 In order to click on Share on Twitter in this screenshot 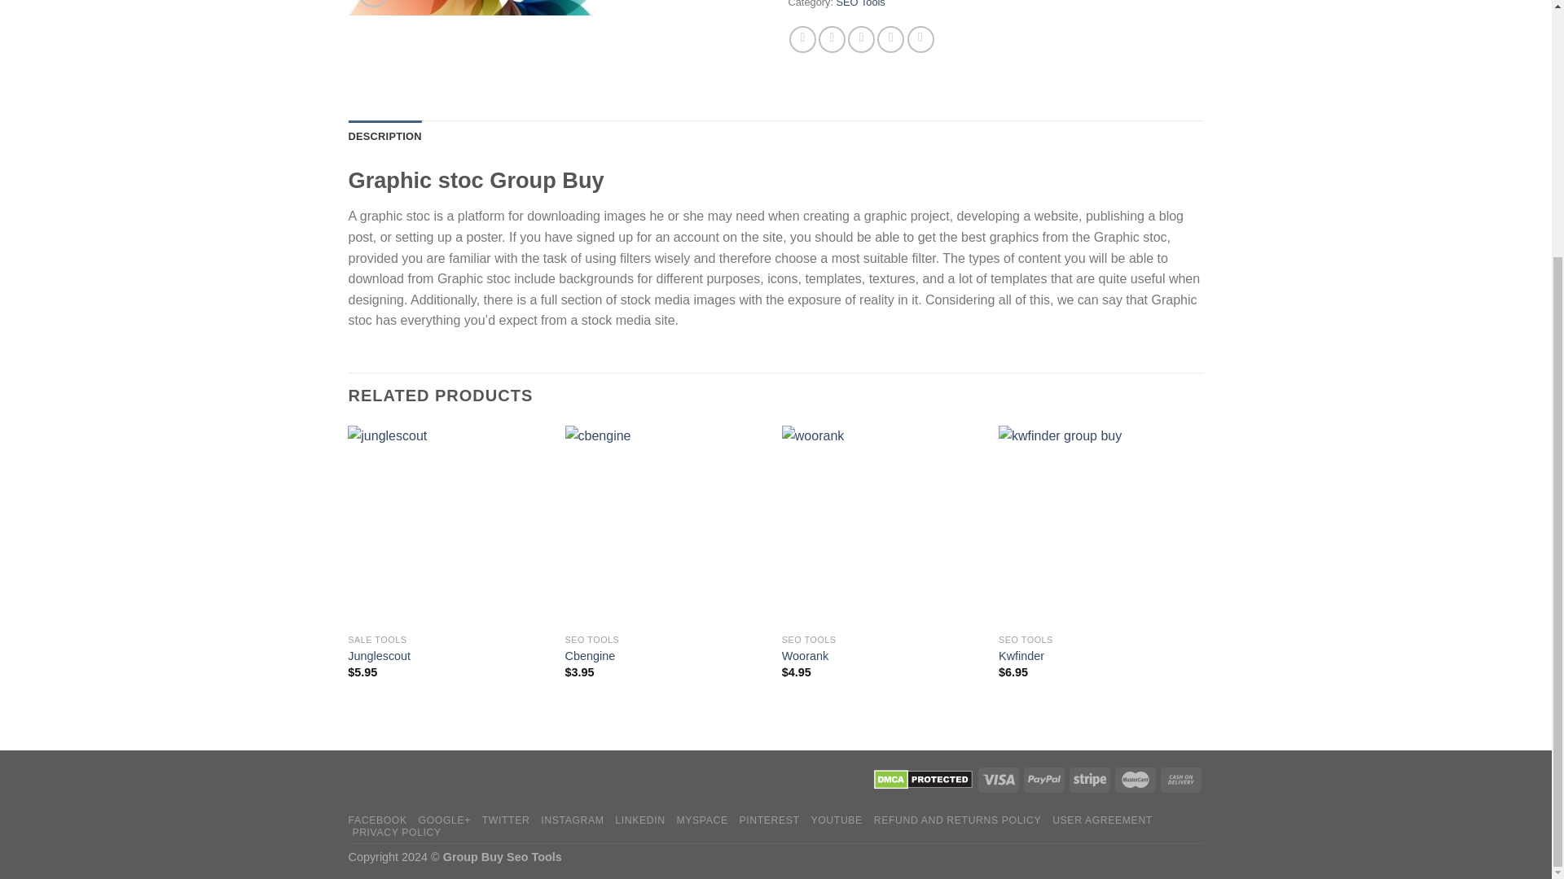, I will do `click(832, 39)`.